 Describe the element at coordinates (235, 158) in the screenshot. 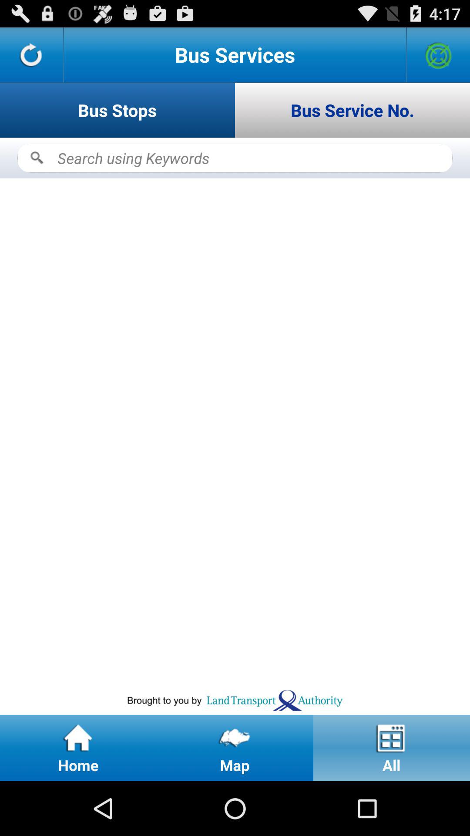

I see `search bus stops` at that location.